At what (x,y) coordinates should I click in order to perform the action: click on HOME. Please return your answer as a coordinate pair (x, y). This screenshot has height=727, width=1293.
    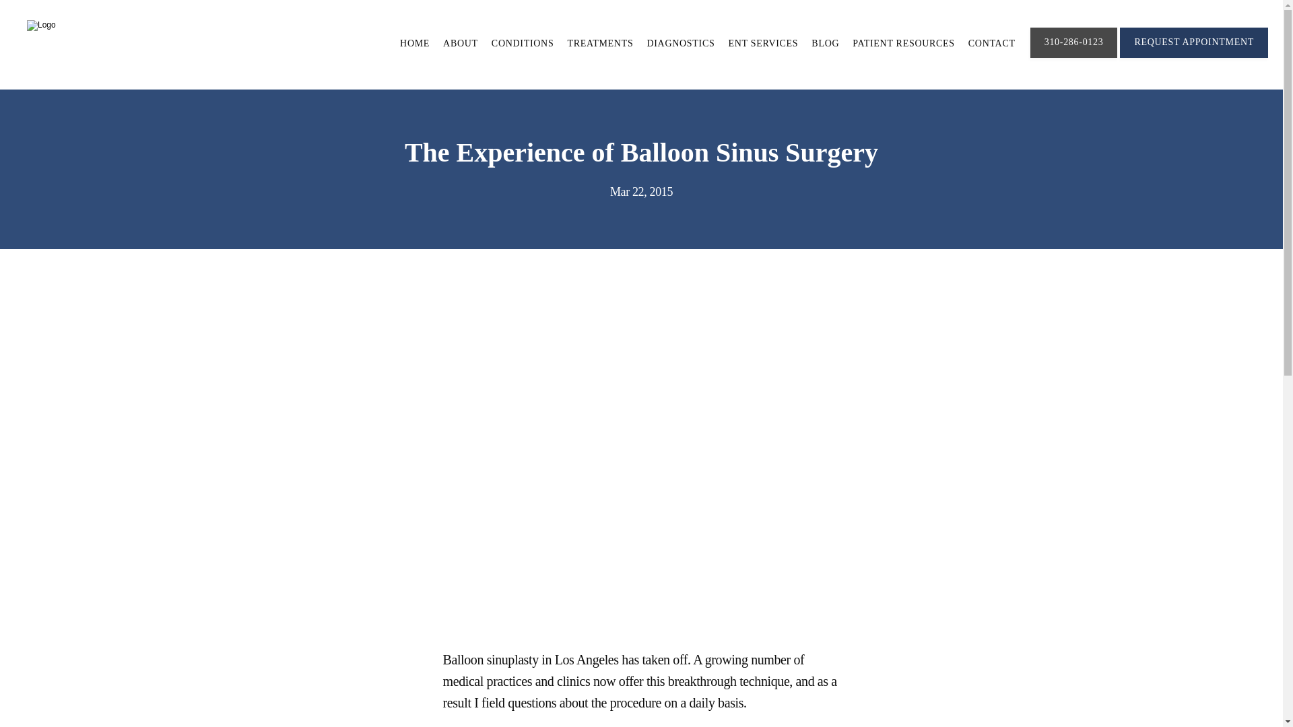
    Looking at the image, I should click on (414, 43).